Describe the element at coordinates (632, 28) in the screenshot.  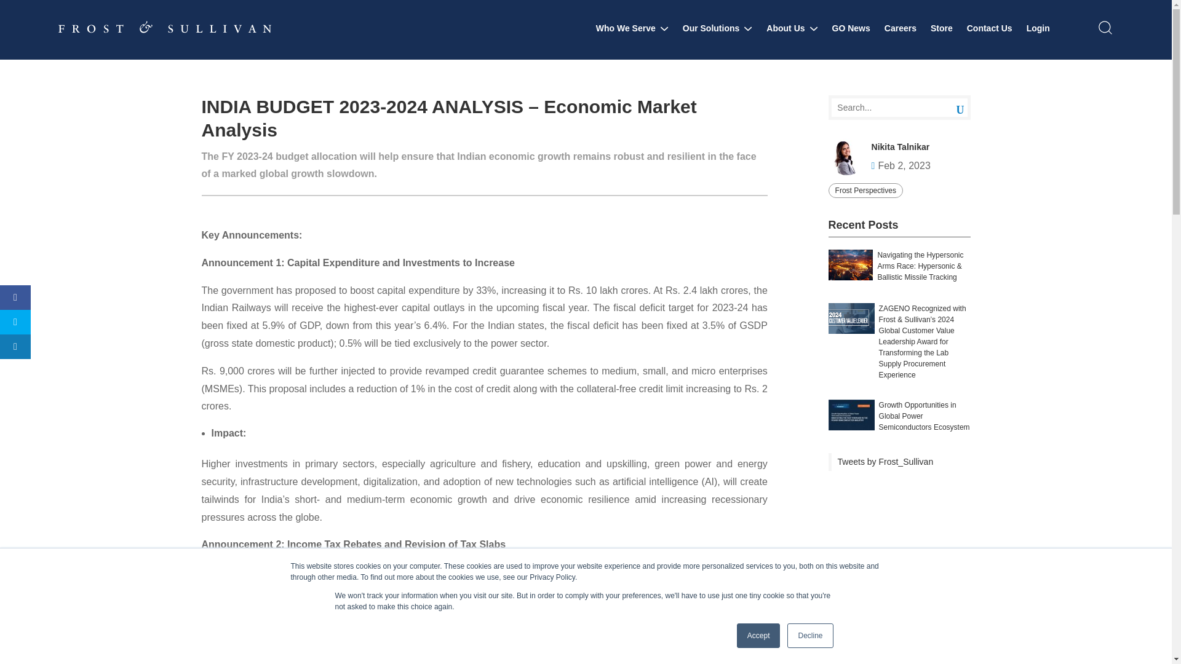
I see `Who We Serve` at that location.